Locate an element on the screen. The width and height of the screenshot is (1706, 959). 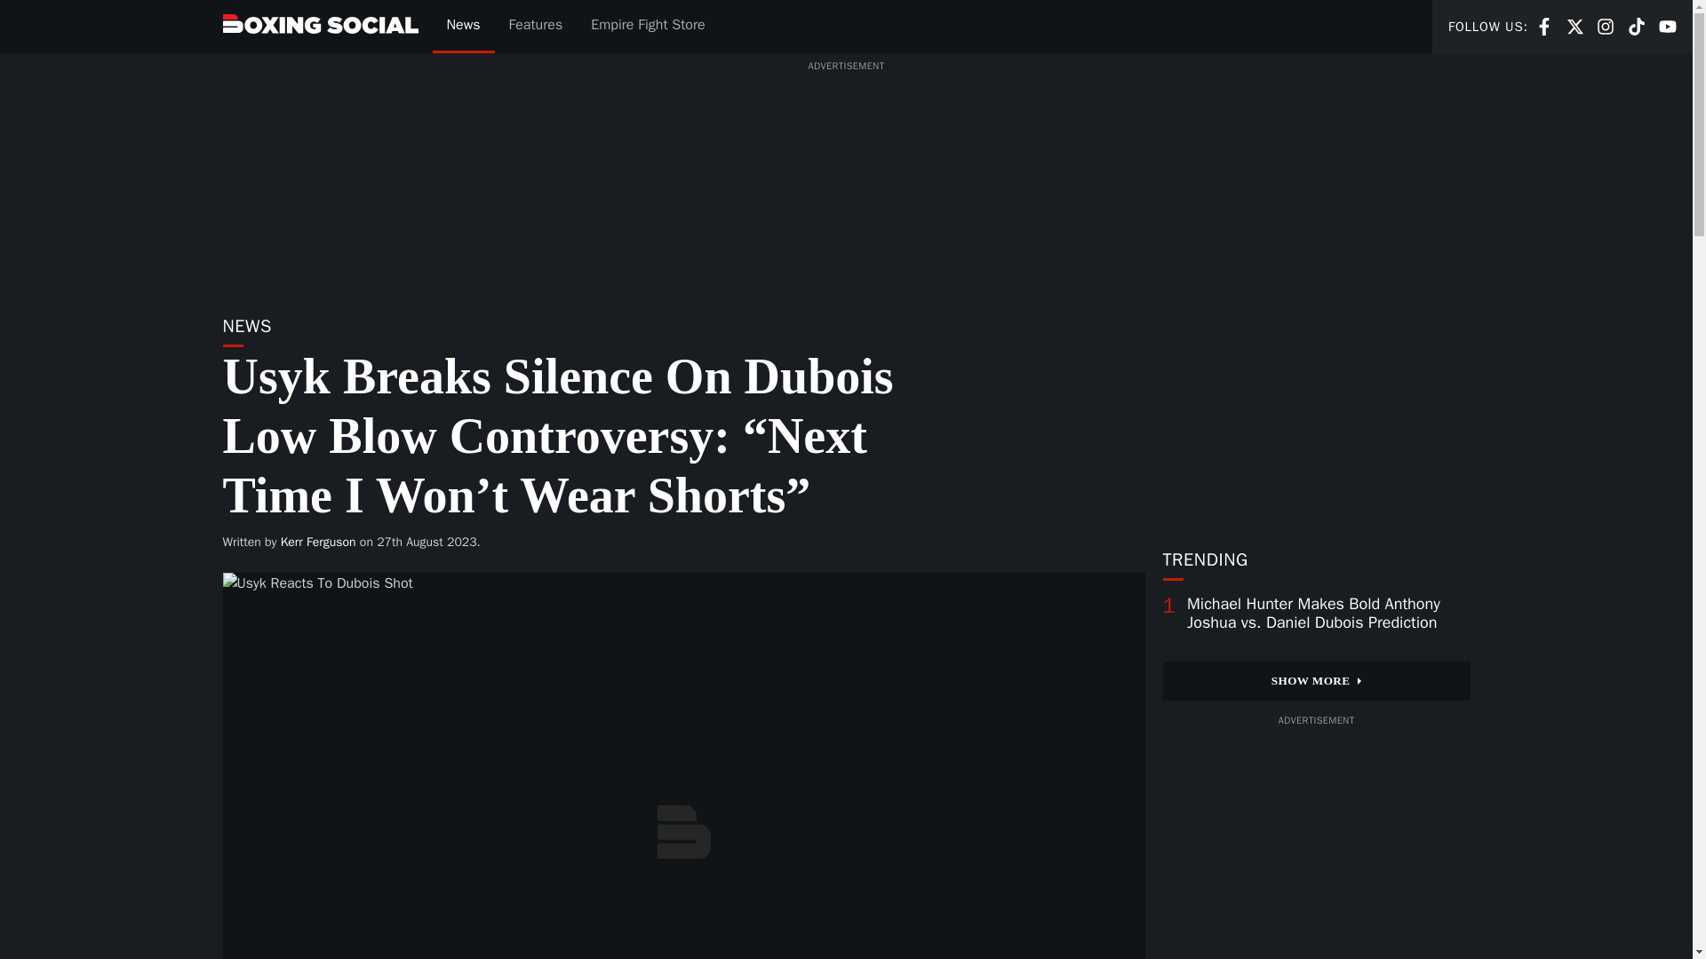
INSTAGRAM is located at coordinates (1605, 27).